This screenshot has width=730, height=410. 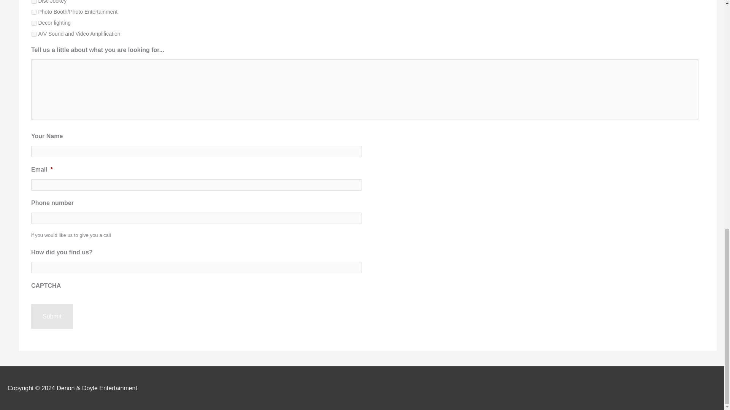 What do you see at coordinates (34, 2) in the screenshot?
I see `Disc Jockey` at bounding box center [34, 2].